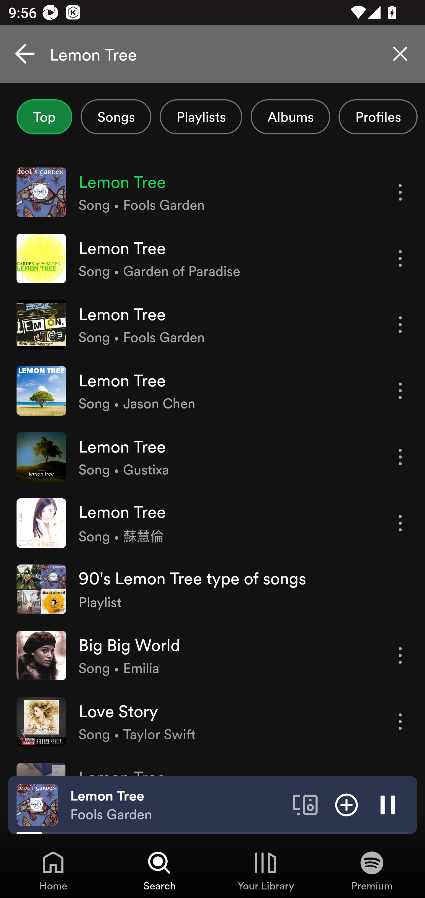 Image resolution: width=425 pixels, height=898 pixels. What do you see at coordinates (290, 117) in the screenshot?
I see `Albums` at bounding box center [290, 117].